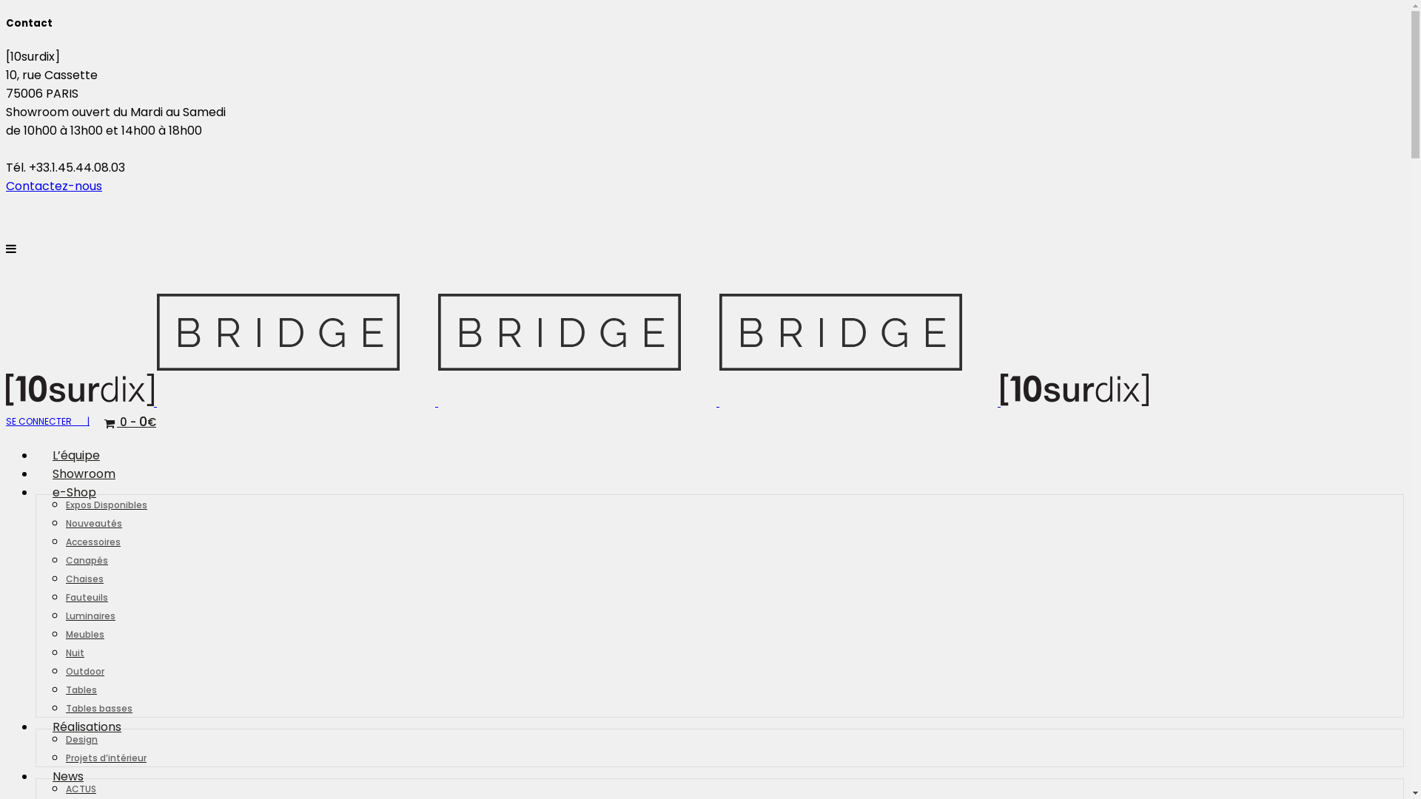 The width and height of the screenshot is (1421, 799). I want to click on Showroom, so click(84, 473).